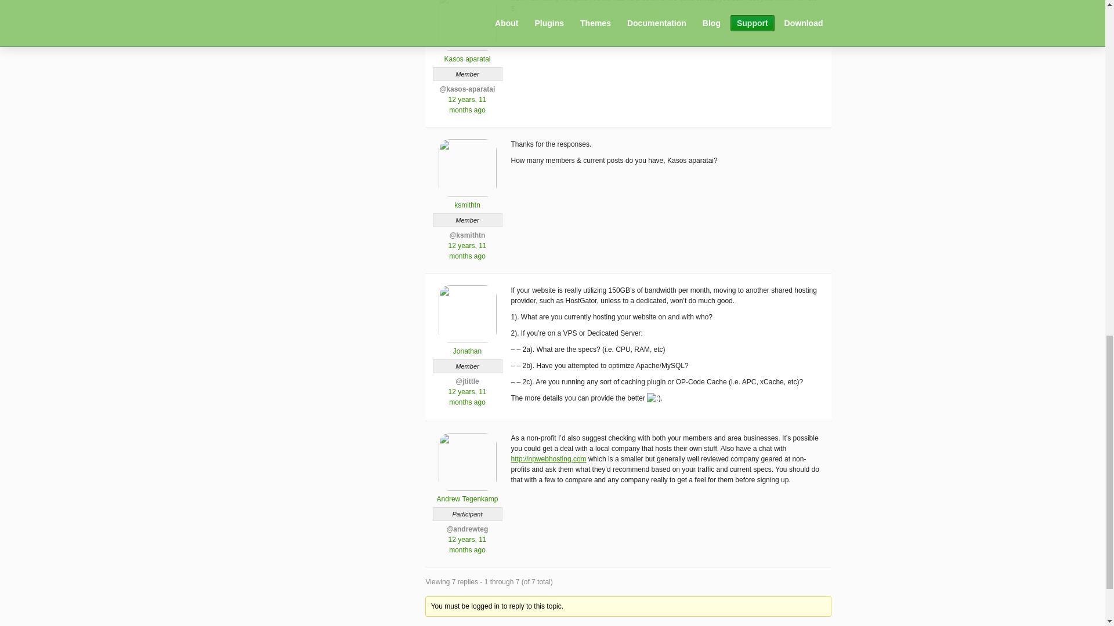  I want to click on 12 years, 11 months ago, so click(466, 396).